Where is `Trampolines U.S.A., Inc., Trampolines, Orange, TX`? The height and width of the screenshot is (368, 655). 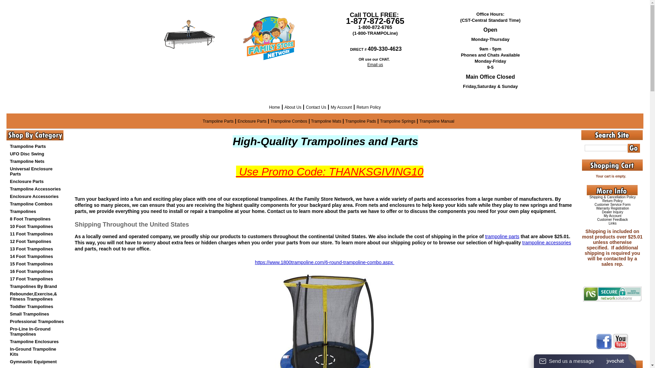 Trampolines U.S.A., Inc., Trampolines, Orange, TX is located at coordinates (612, 317).